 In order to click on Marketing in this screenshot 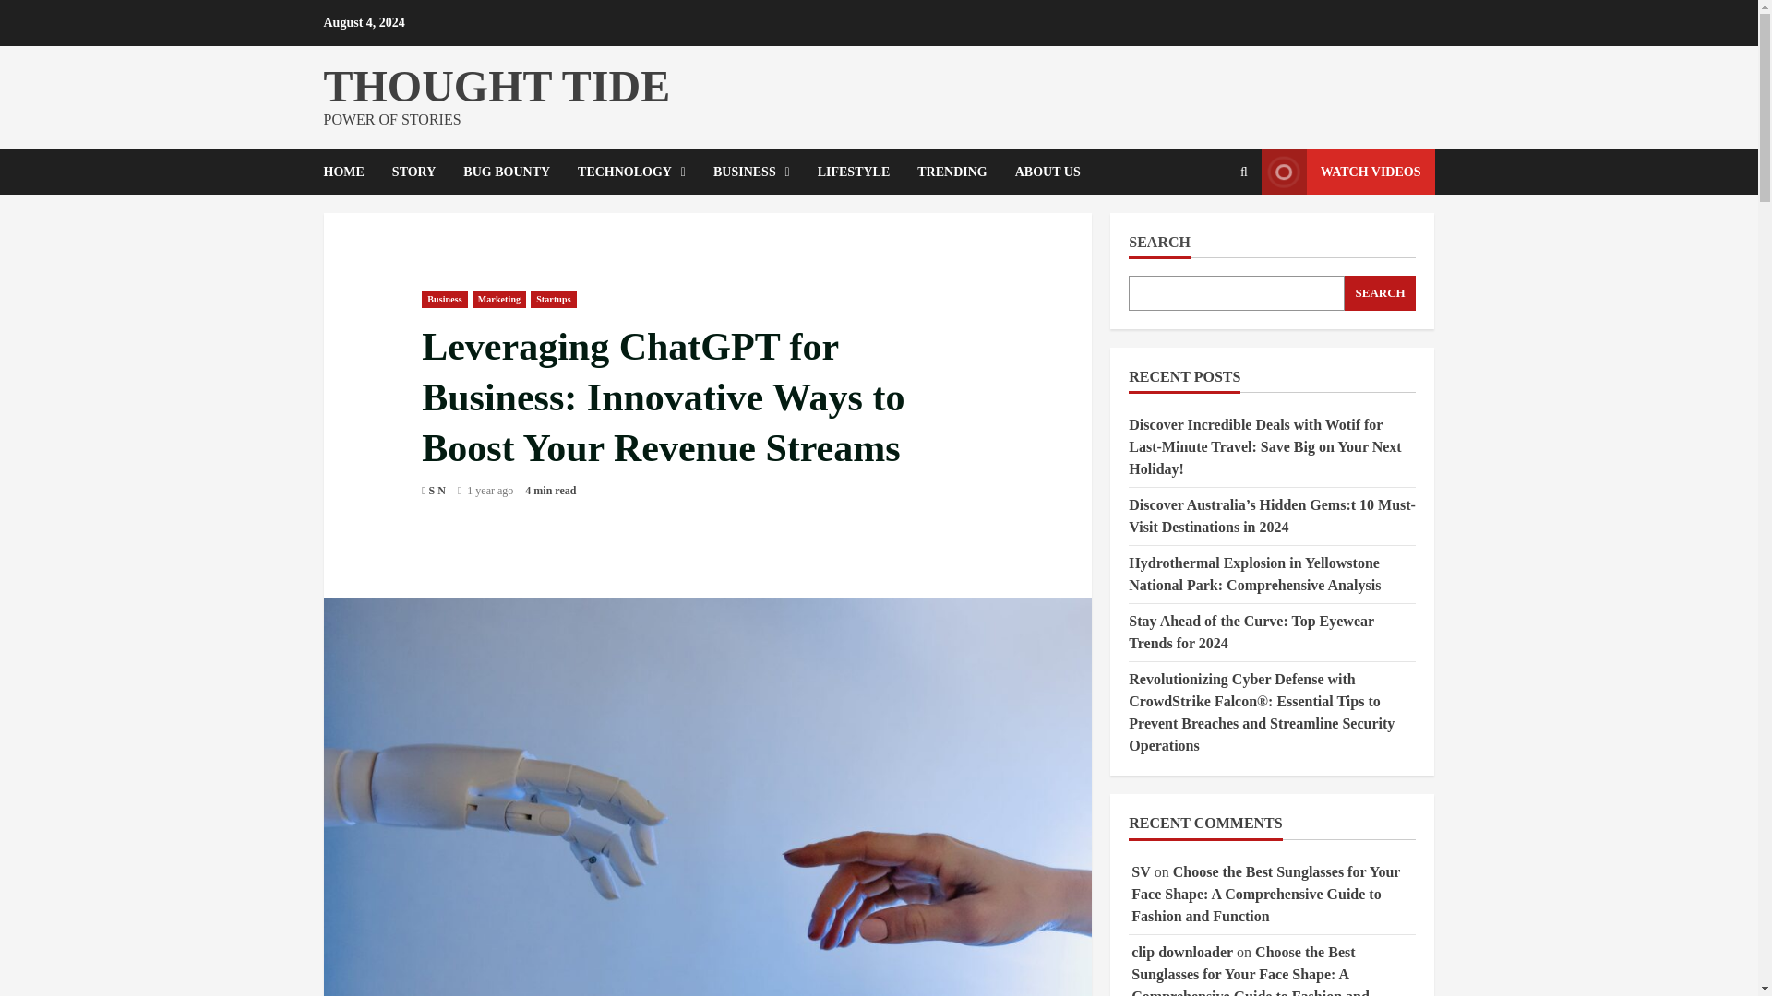, I will do `click(499, 299)`.